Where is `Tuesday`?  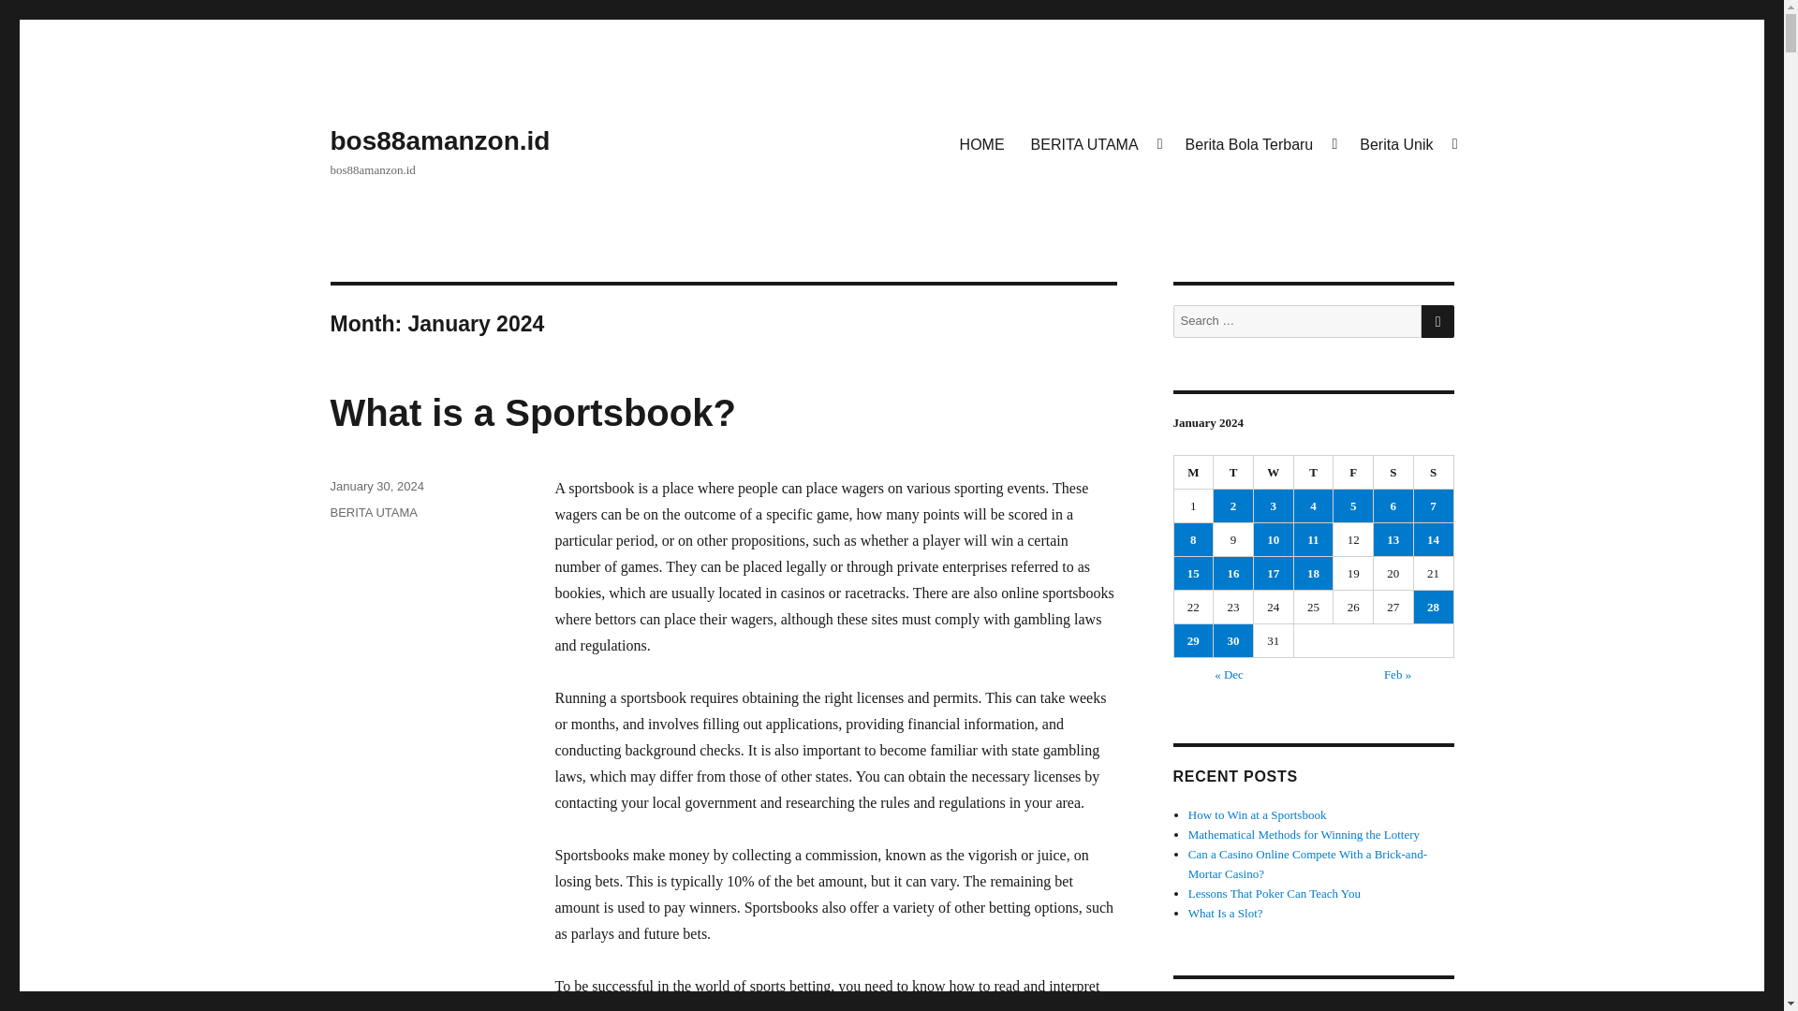
Tuesday is located at coordinates (1233, 472).